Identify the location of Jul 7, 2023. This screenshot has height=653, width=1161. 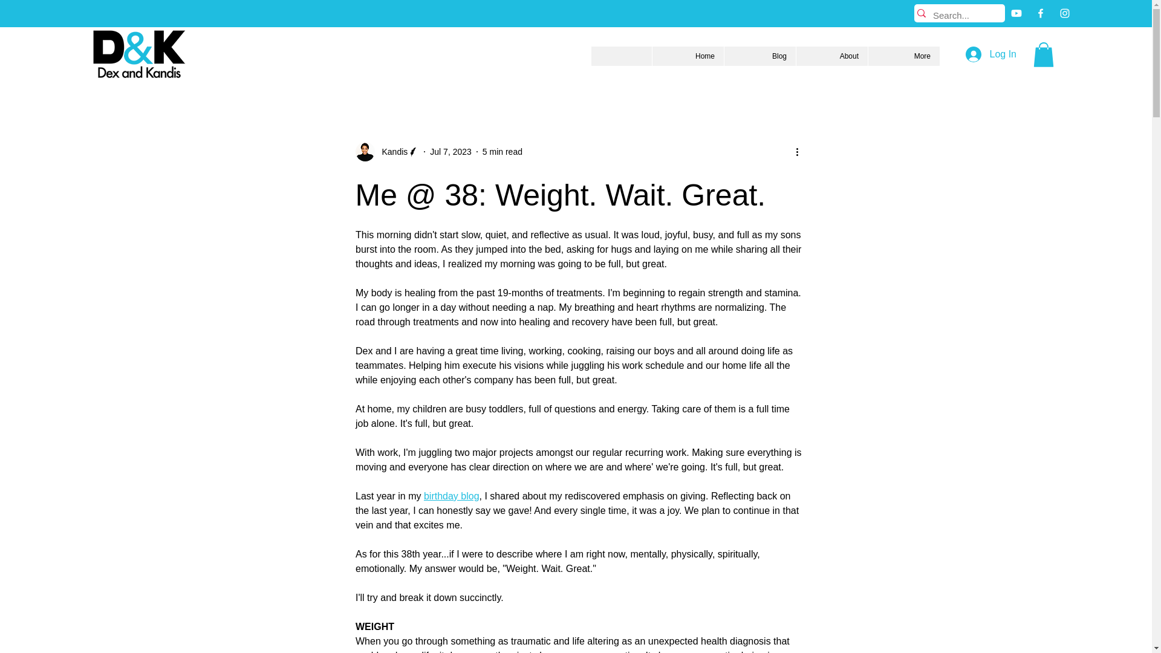
(450, 151).